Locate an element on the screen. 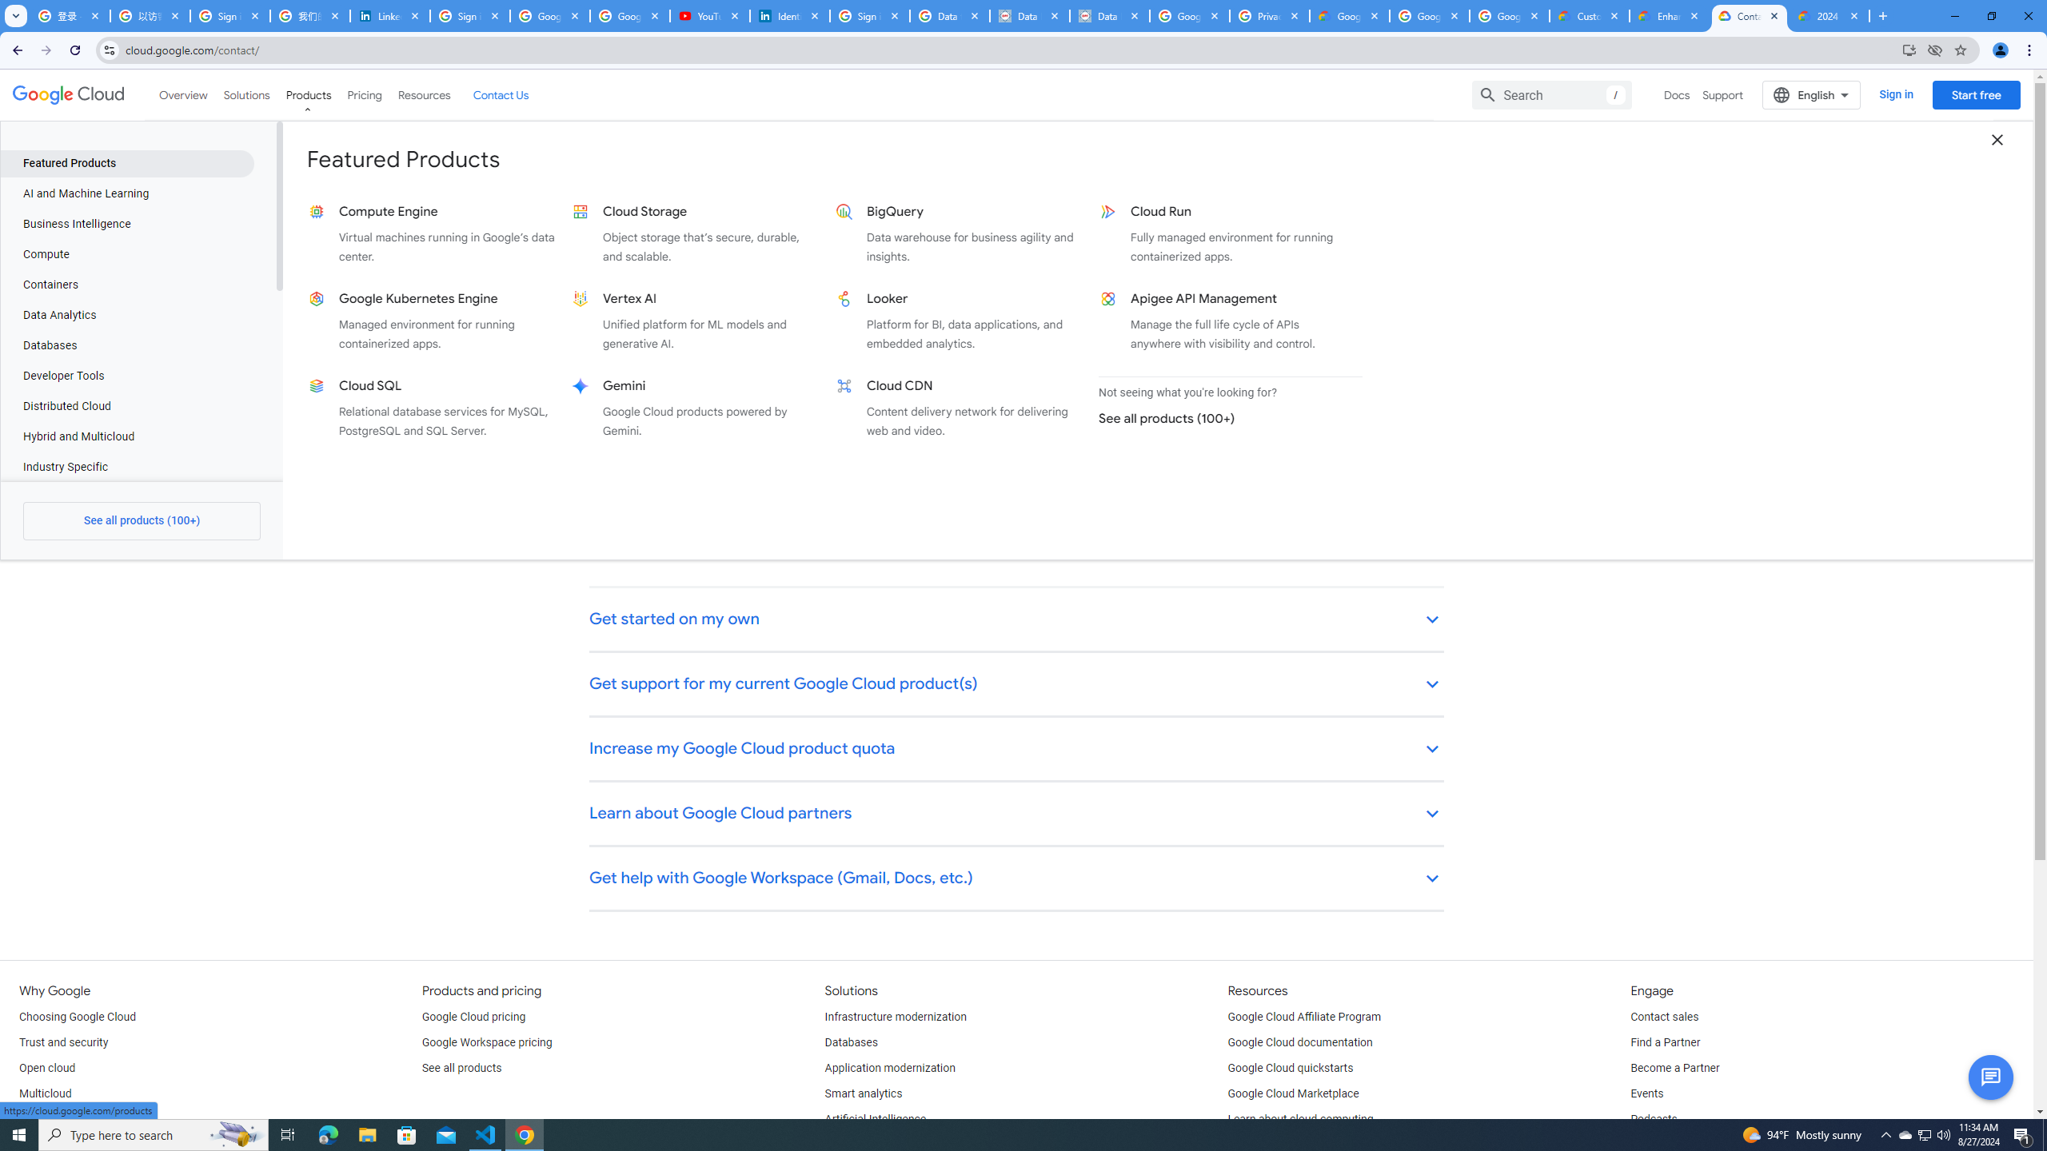  Choosing Google Cloud is located at coordinates (78, 1017).